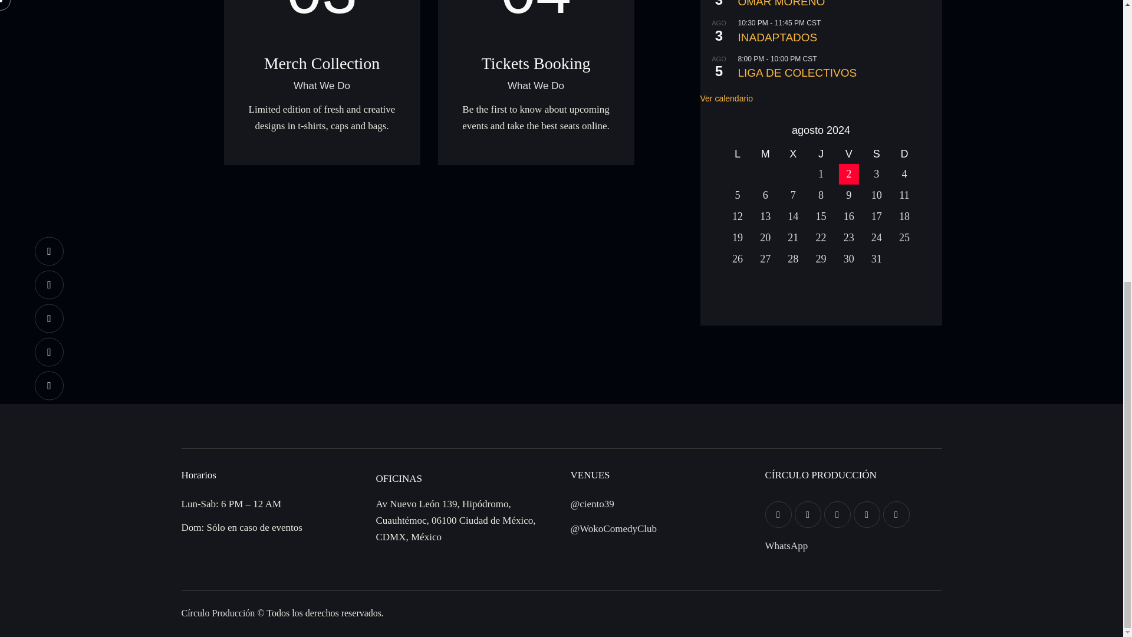 The height and width of the screenshot is (637, 1132). Describe the element at coordinates (322, 64) in the screenshot. I see `Merch Collection` at that location.